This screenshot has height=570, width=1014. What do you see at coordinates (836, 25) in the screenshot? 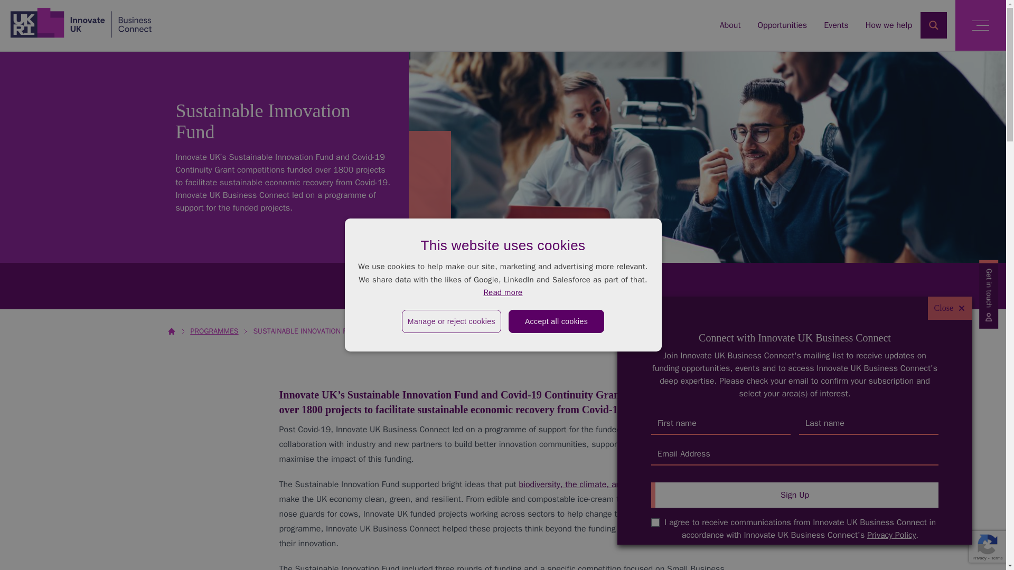
I see `Events` at bounding box center [836, 25].